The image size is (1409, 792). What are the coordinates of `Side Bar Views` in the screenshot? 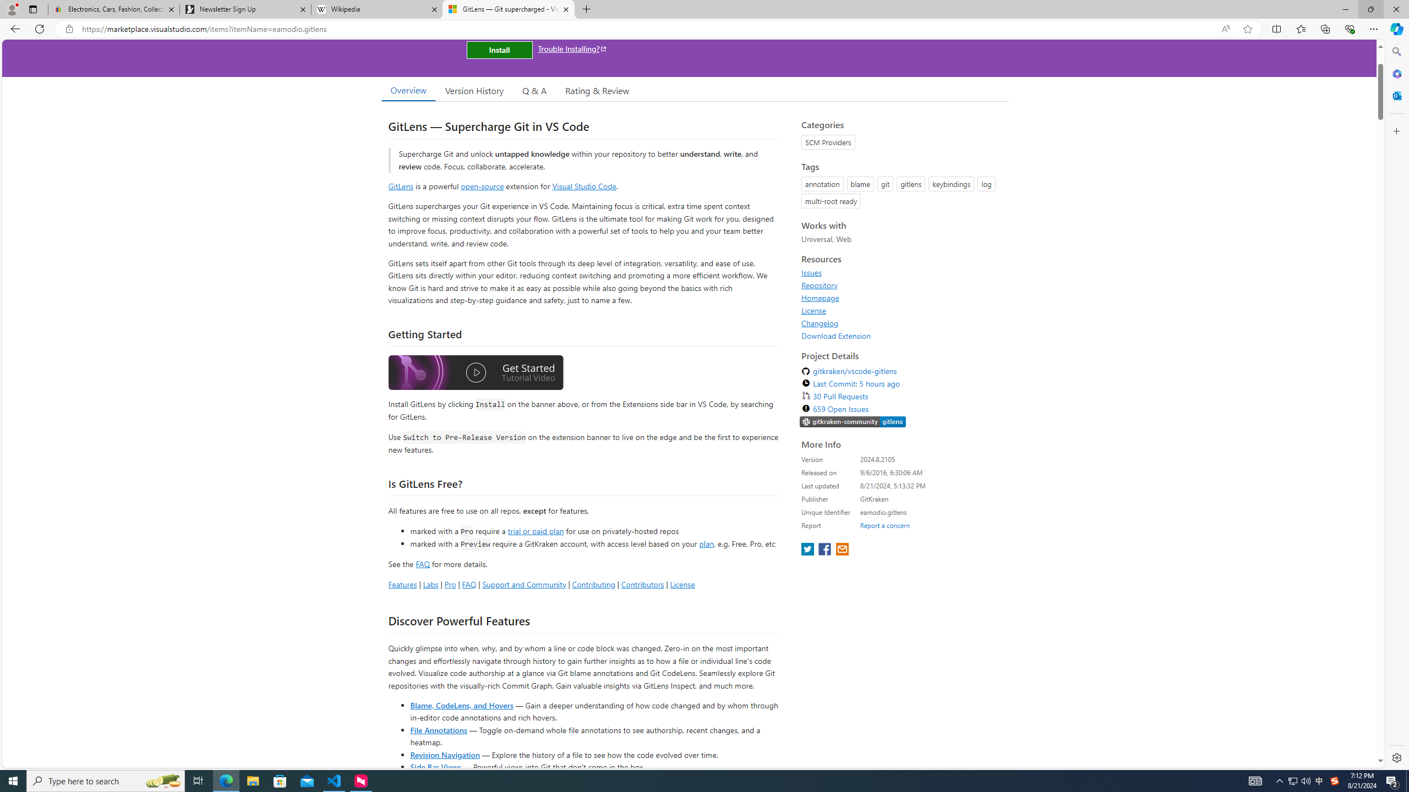 It's located at (435, 767).